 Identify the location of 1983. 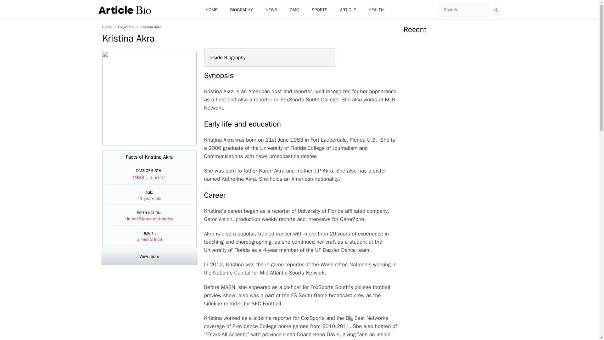
(139, 178).